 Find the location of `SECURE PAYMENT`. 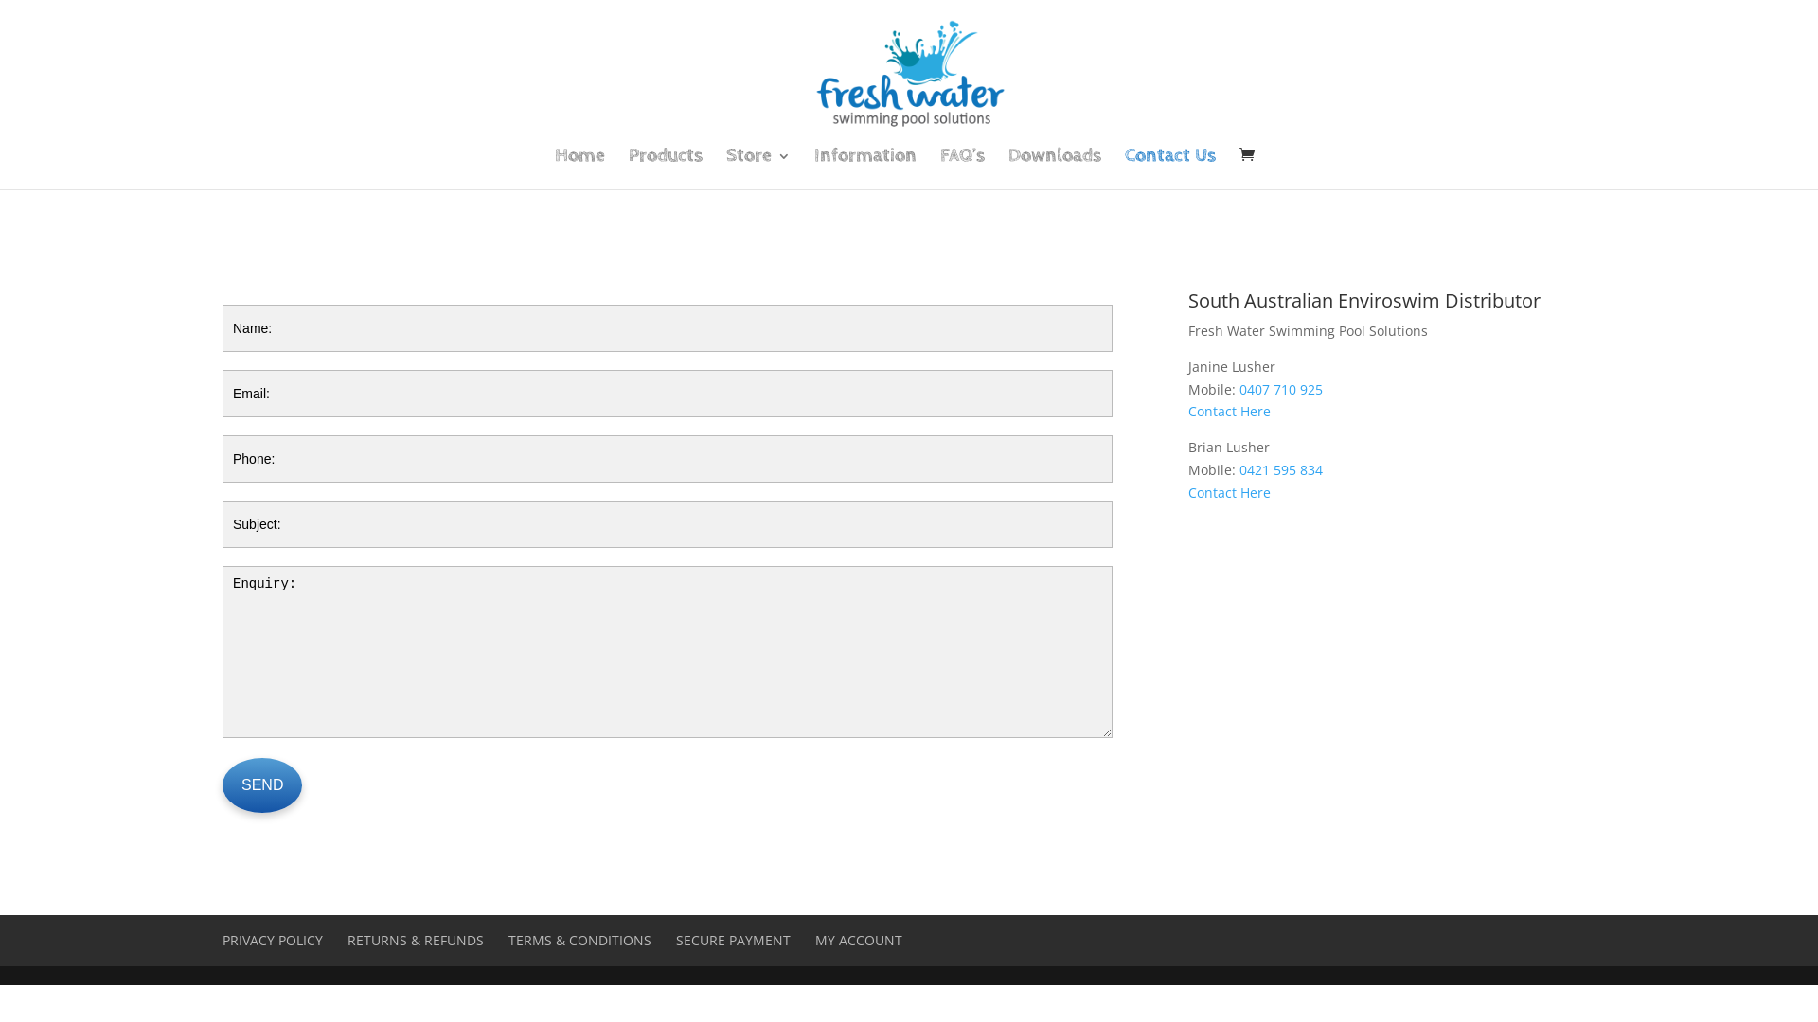

SECURE PAYMENT is located at coordinates (733, 941).